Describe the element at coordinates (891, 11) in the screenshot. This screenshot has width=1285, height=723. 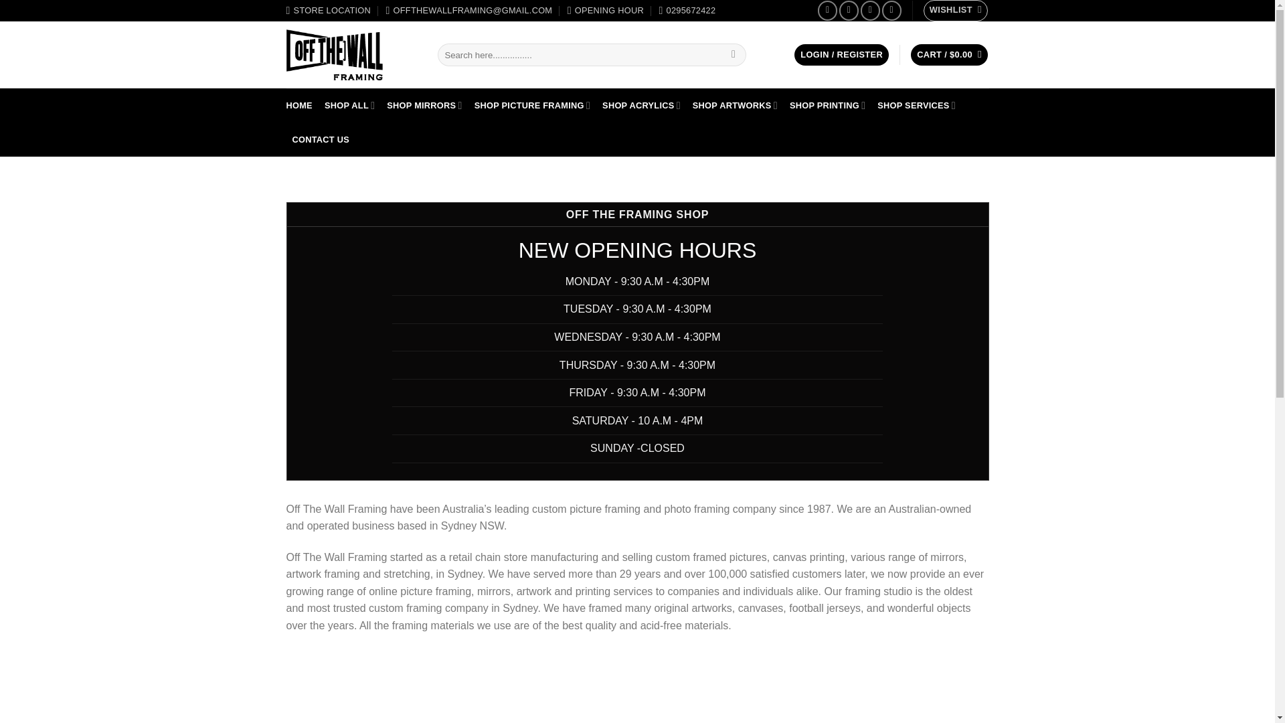
I see `Call us` at that location.